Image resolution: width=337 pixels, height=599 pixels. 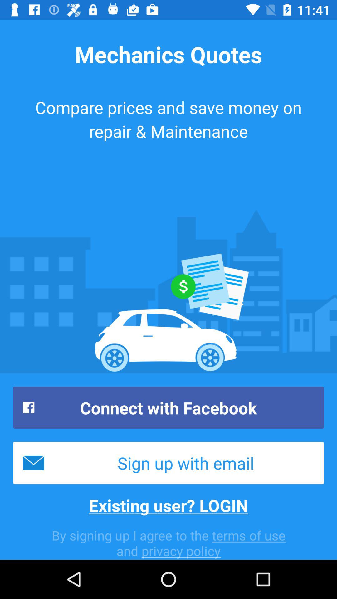 I want to click on launch by signing up icon, so click(x=168, y=543).